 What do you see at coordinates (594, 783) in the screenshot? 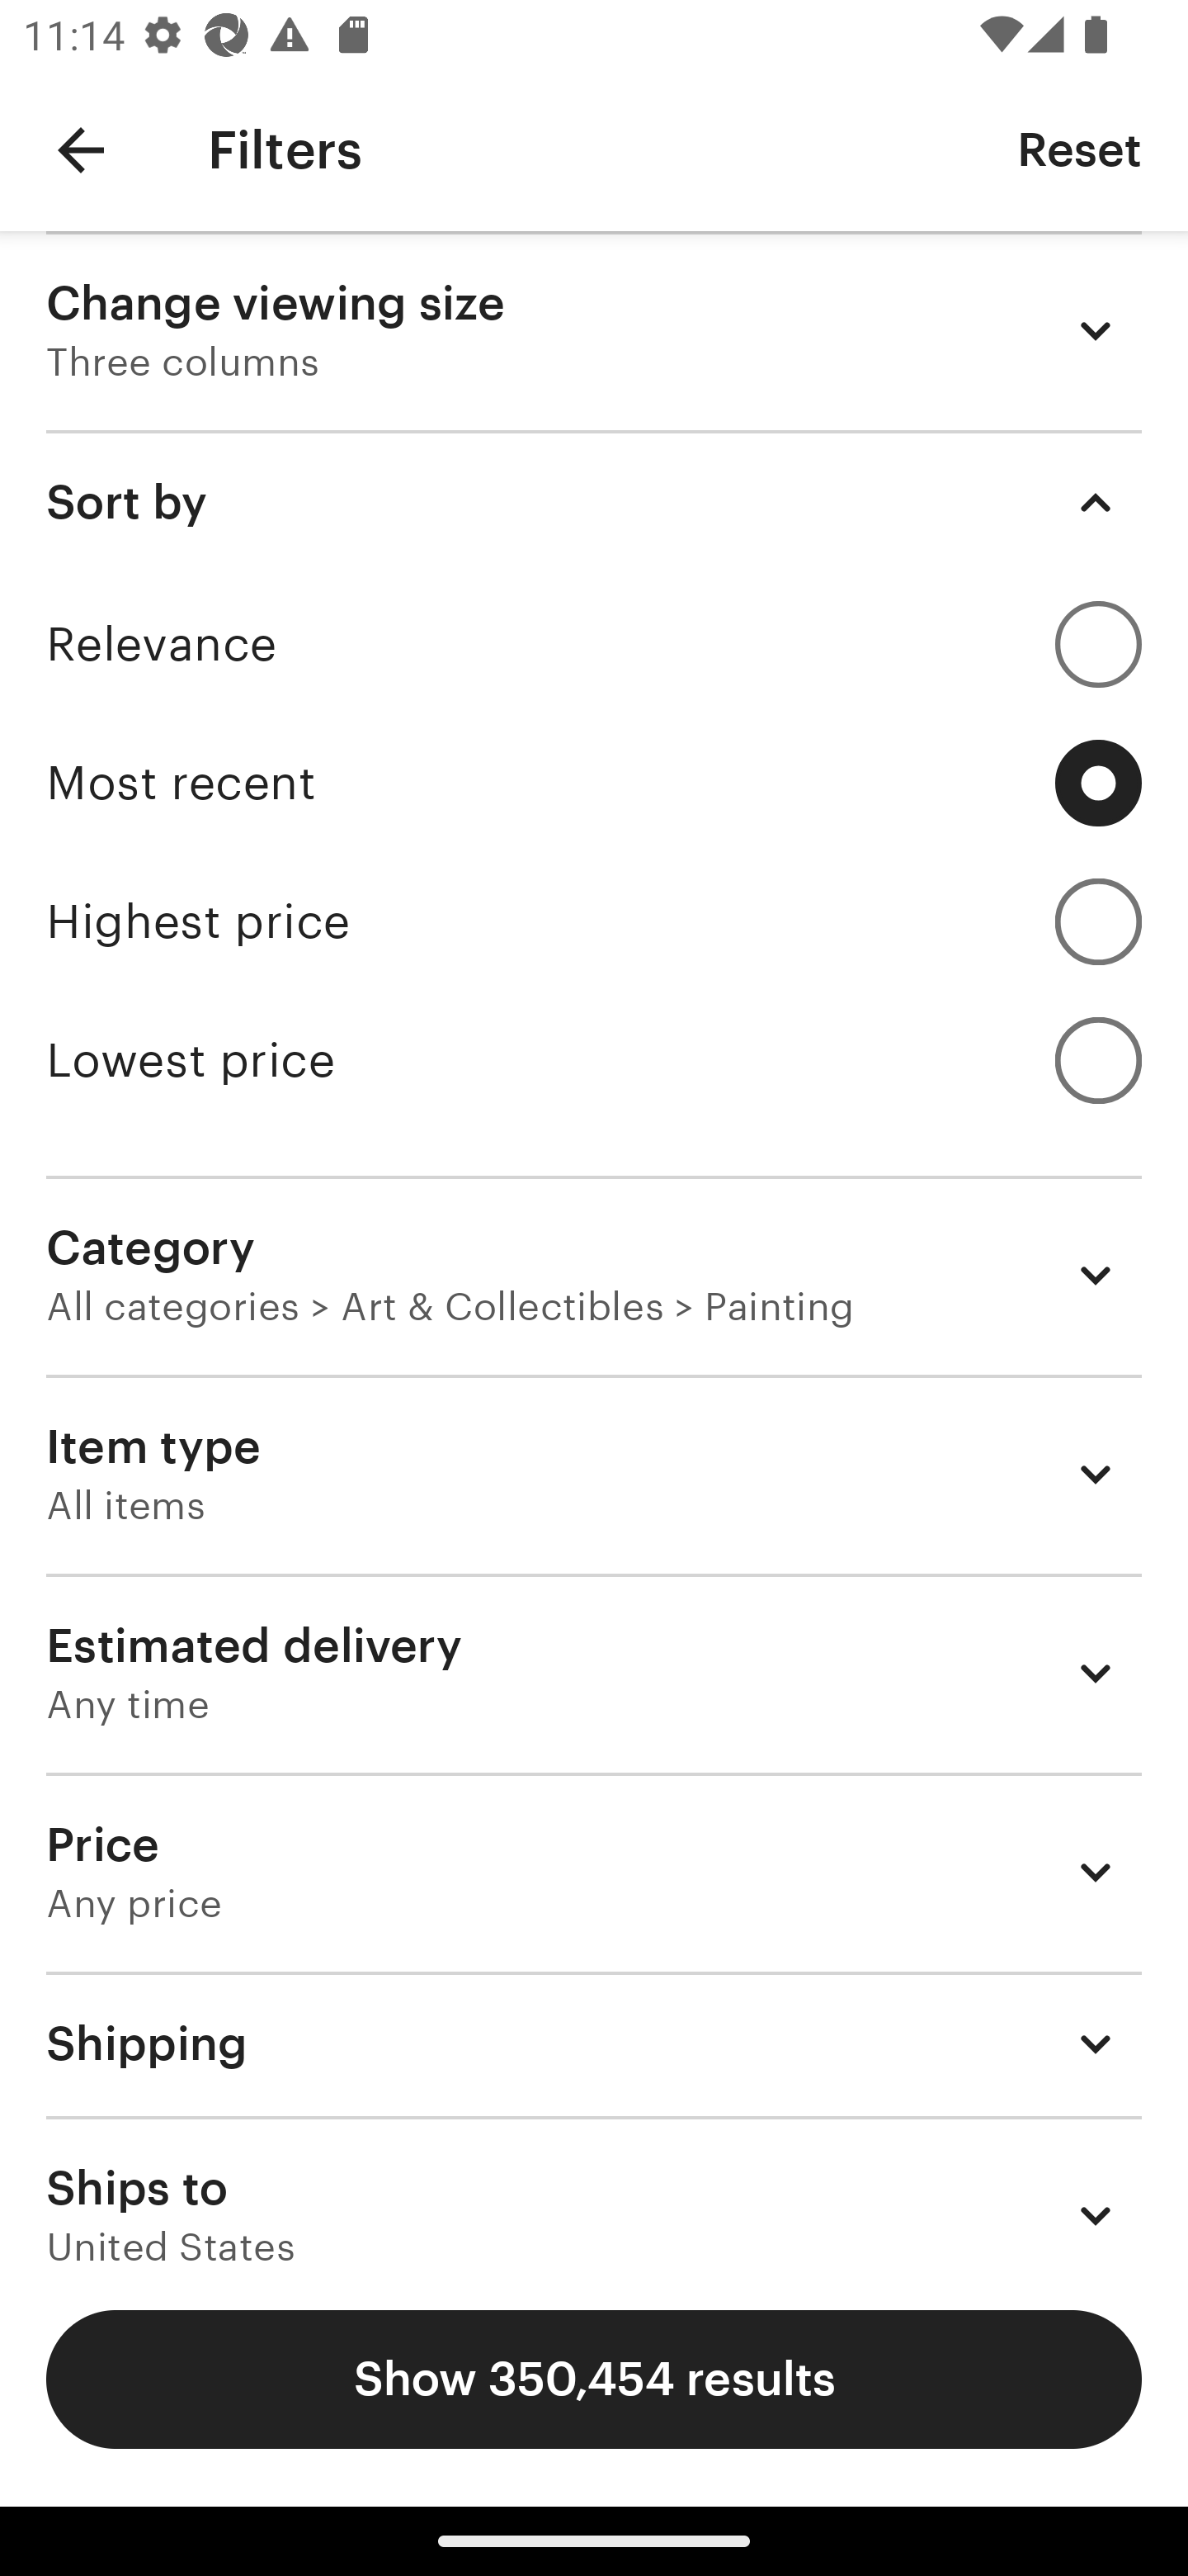
I see `Most recent` at bounding box center [594, 783].